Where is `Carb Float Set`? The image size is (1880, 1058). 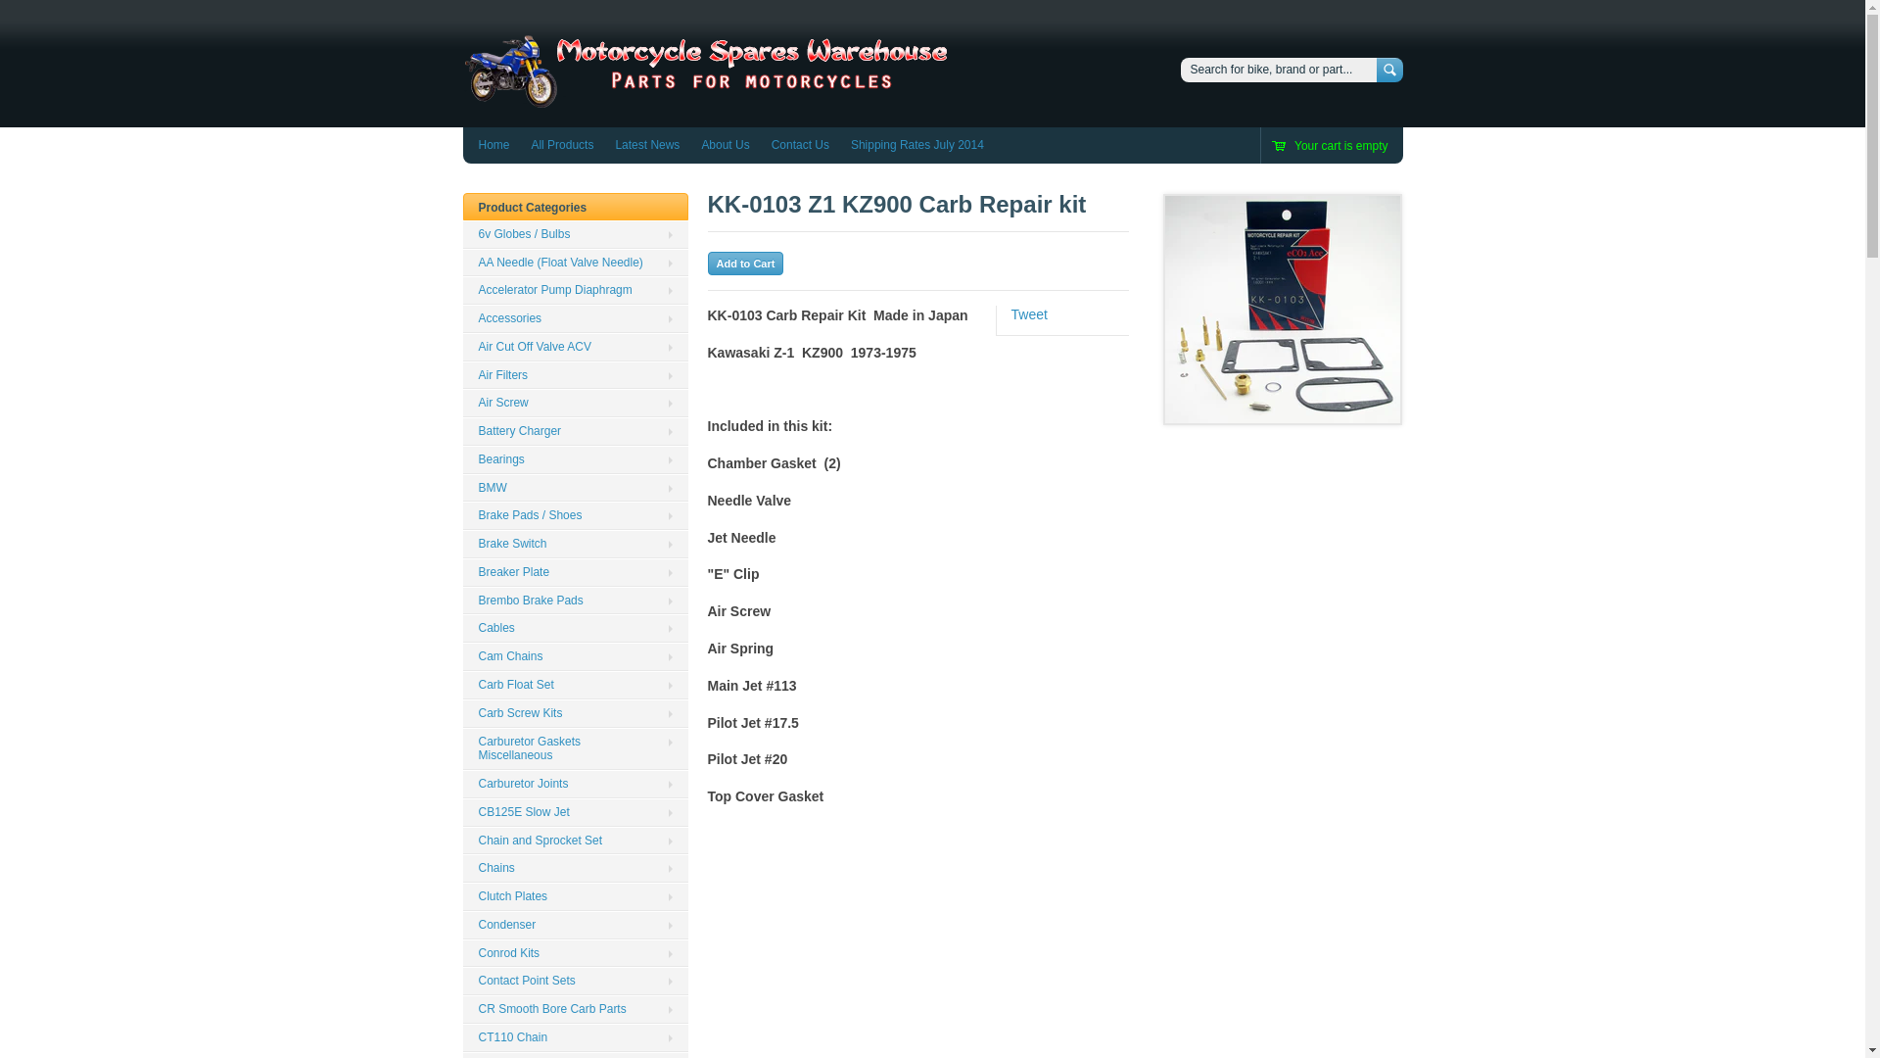
Carb Float Set is located at coordinates (575, 686).